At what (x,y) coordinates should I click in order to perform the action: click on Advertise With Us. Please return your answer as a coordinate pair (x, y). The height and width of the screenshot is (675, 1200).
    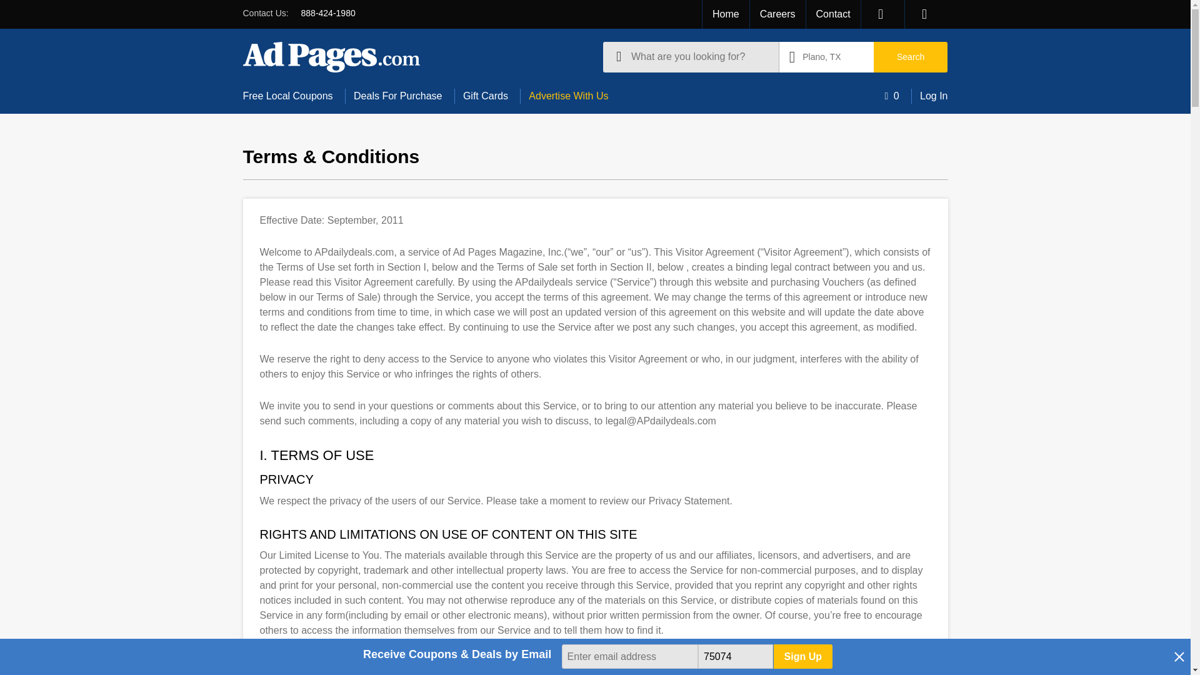
    Looking at the image, I should click on (569, 96).